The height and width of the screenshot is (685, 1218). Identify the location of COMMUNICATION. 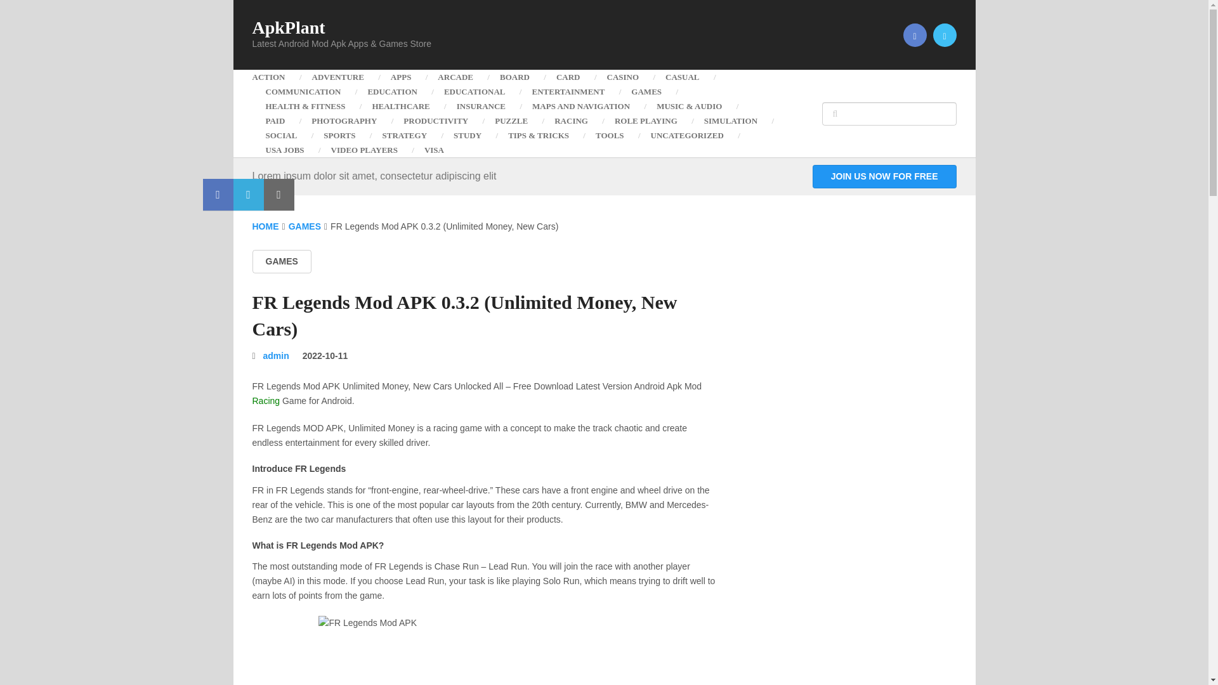
(303, 91).